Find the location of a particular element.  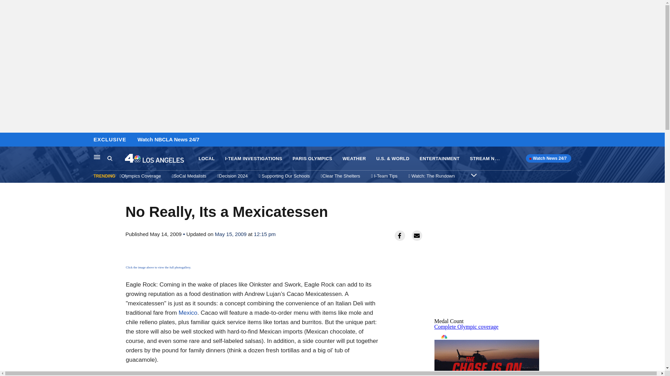

Mexico is located at coordinates (312, 159).